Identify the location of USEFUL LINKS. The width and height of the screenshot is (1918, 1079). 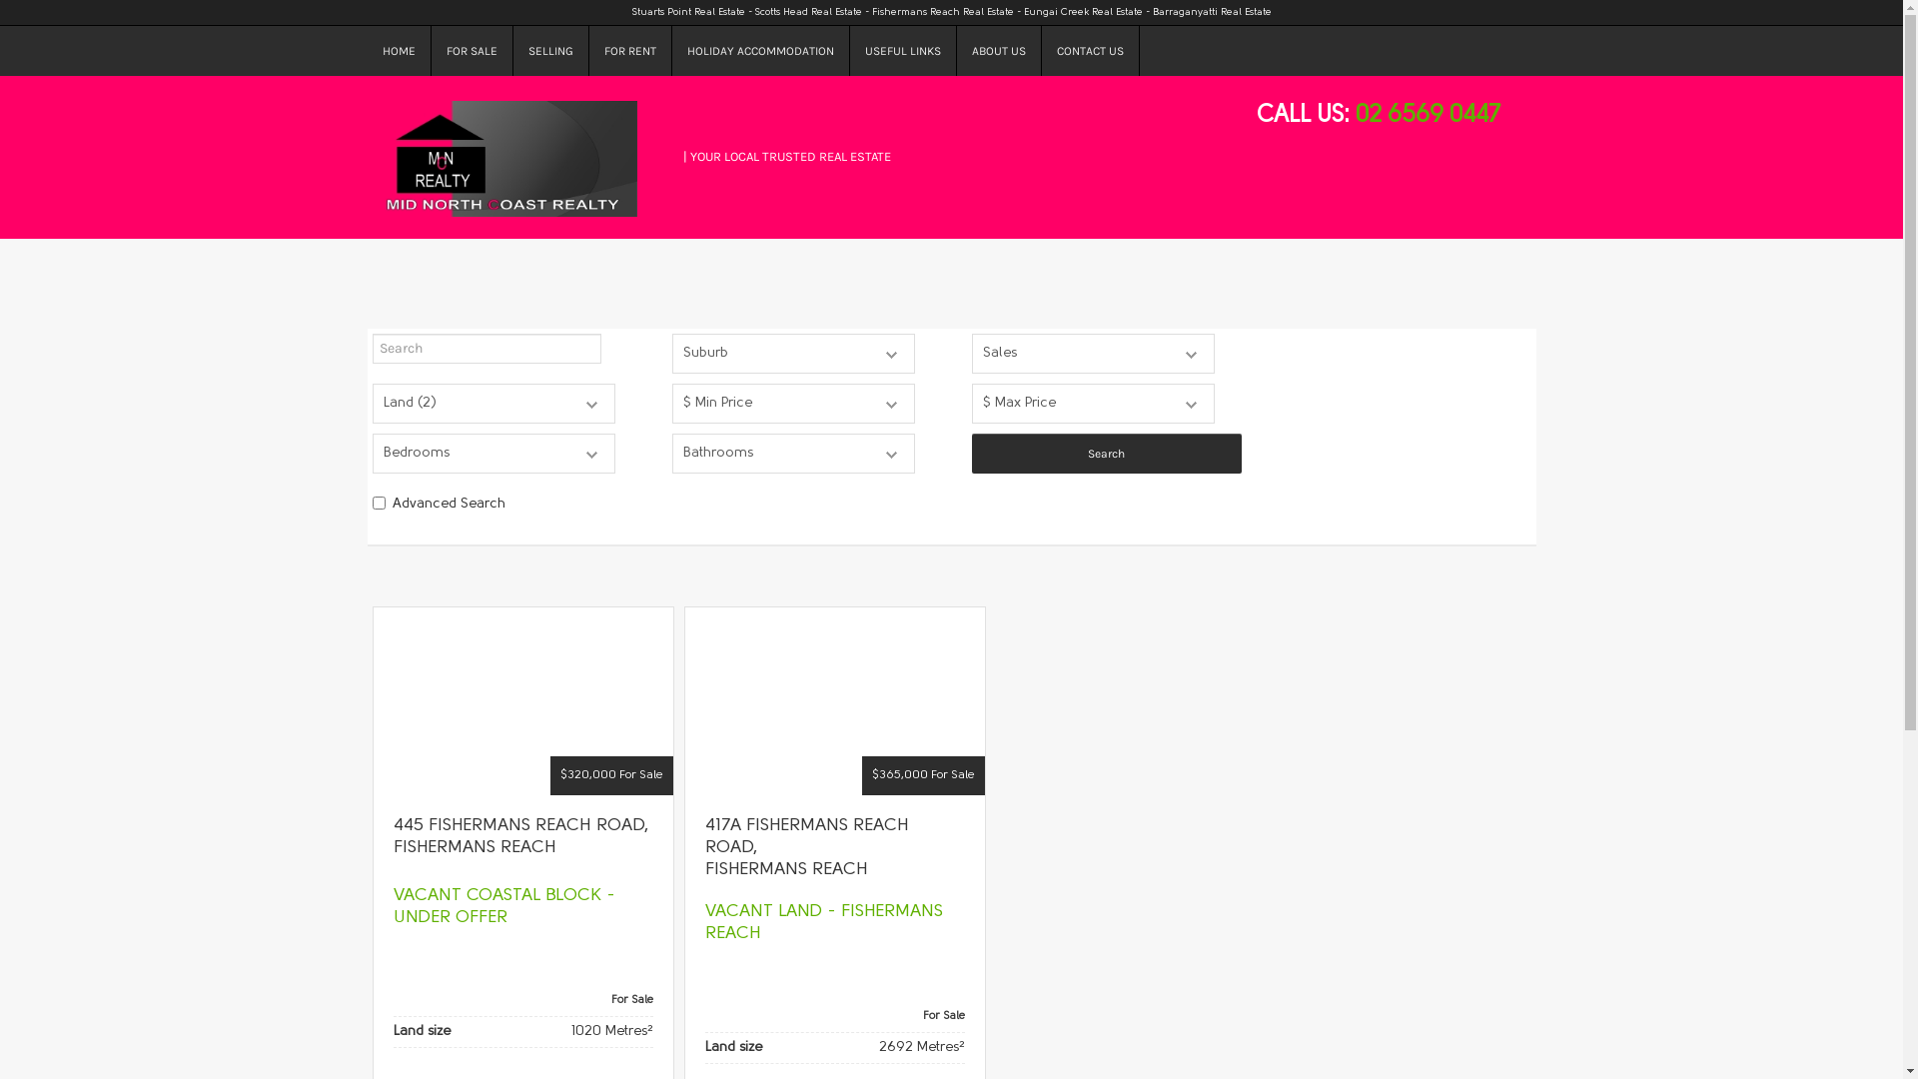
(903, 51).